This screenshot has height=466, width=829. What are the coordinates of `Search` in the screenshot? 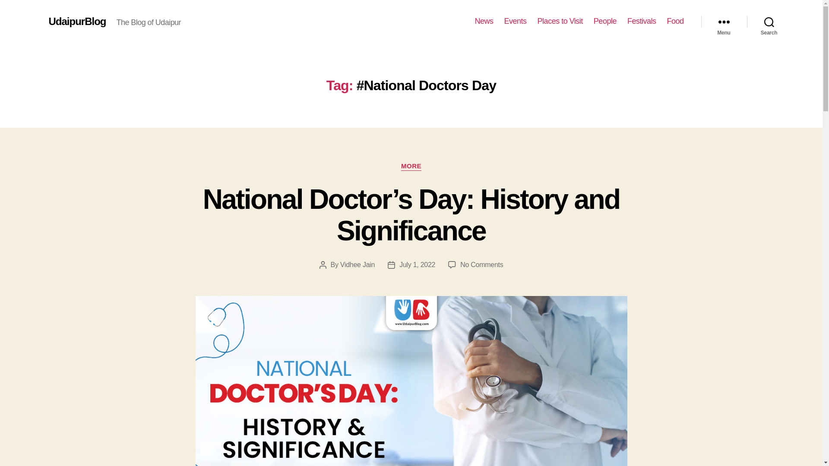 It's located at (769, 22).